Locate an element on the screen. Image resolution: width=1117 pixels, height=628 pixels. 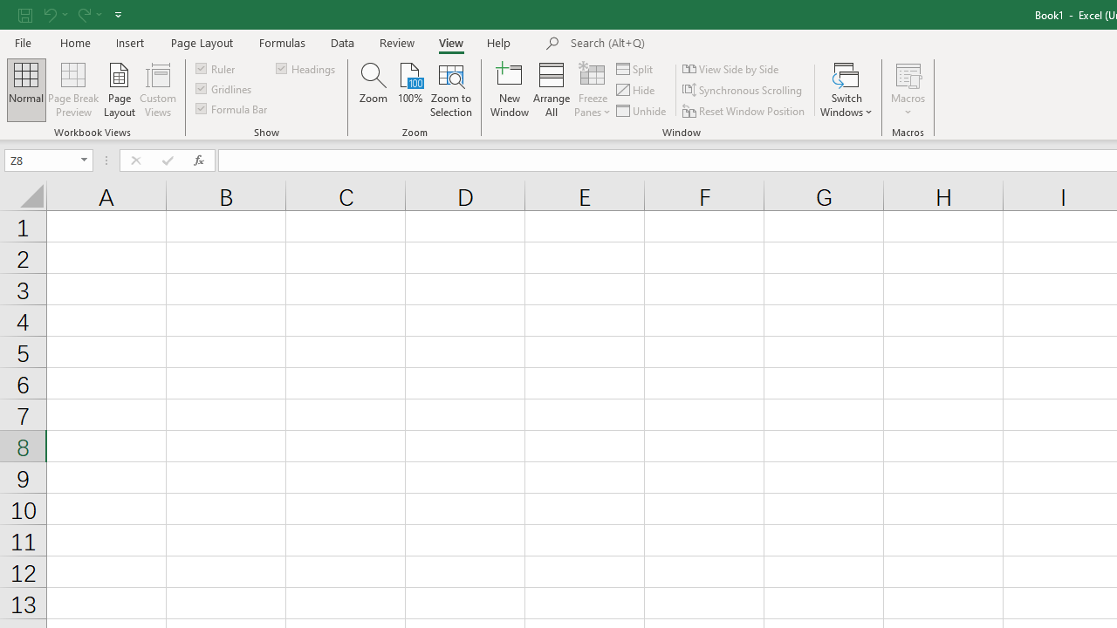
Zoom... is located at coordinates (373, 89).